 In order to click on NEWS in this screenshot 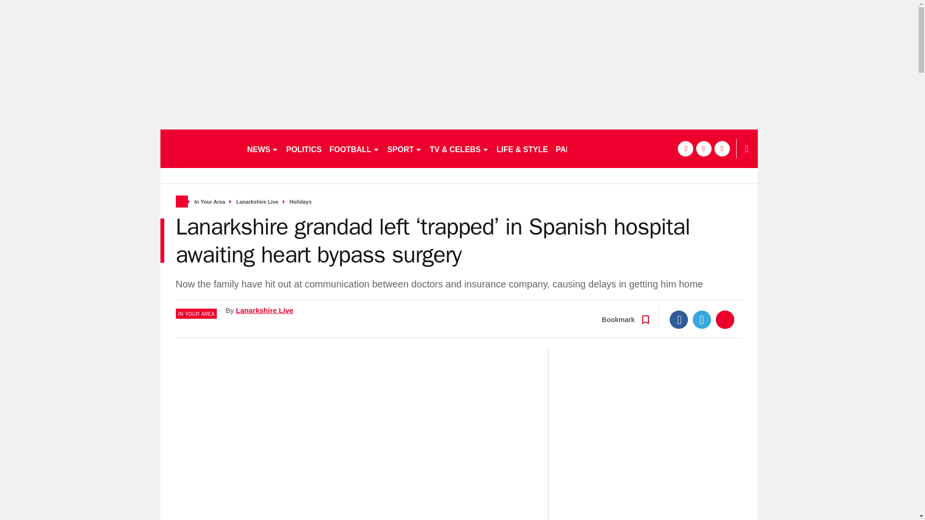, I will do `click(262, 148)`.